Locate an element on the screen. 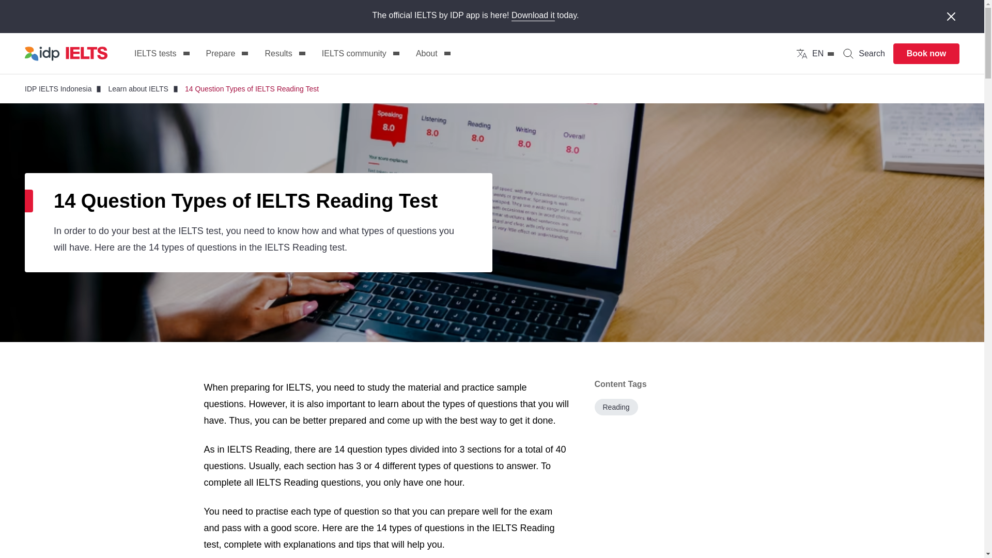  Download it is located at coordinates (533, 16).